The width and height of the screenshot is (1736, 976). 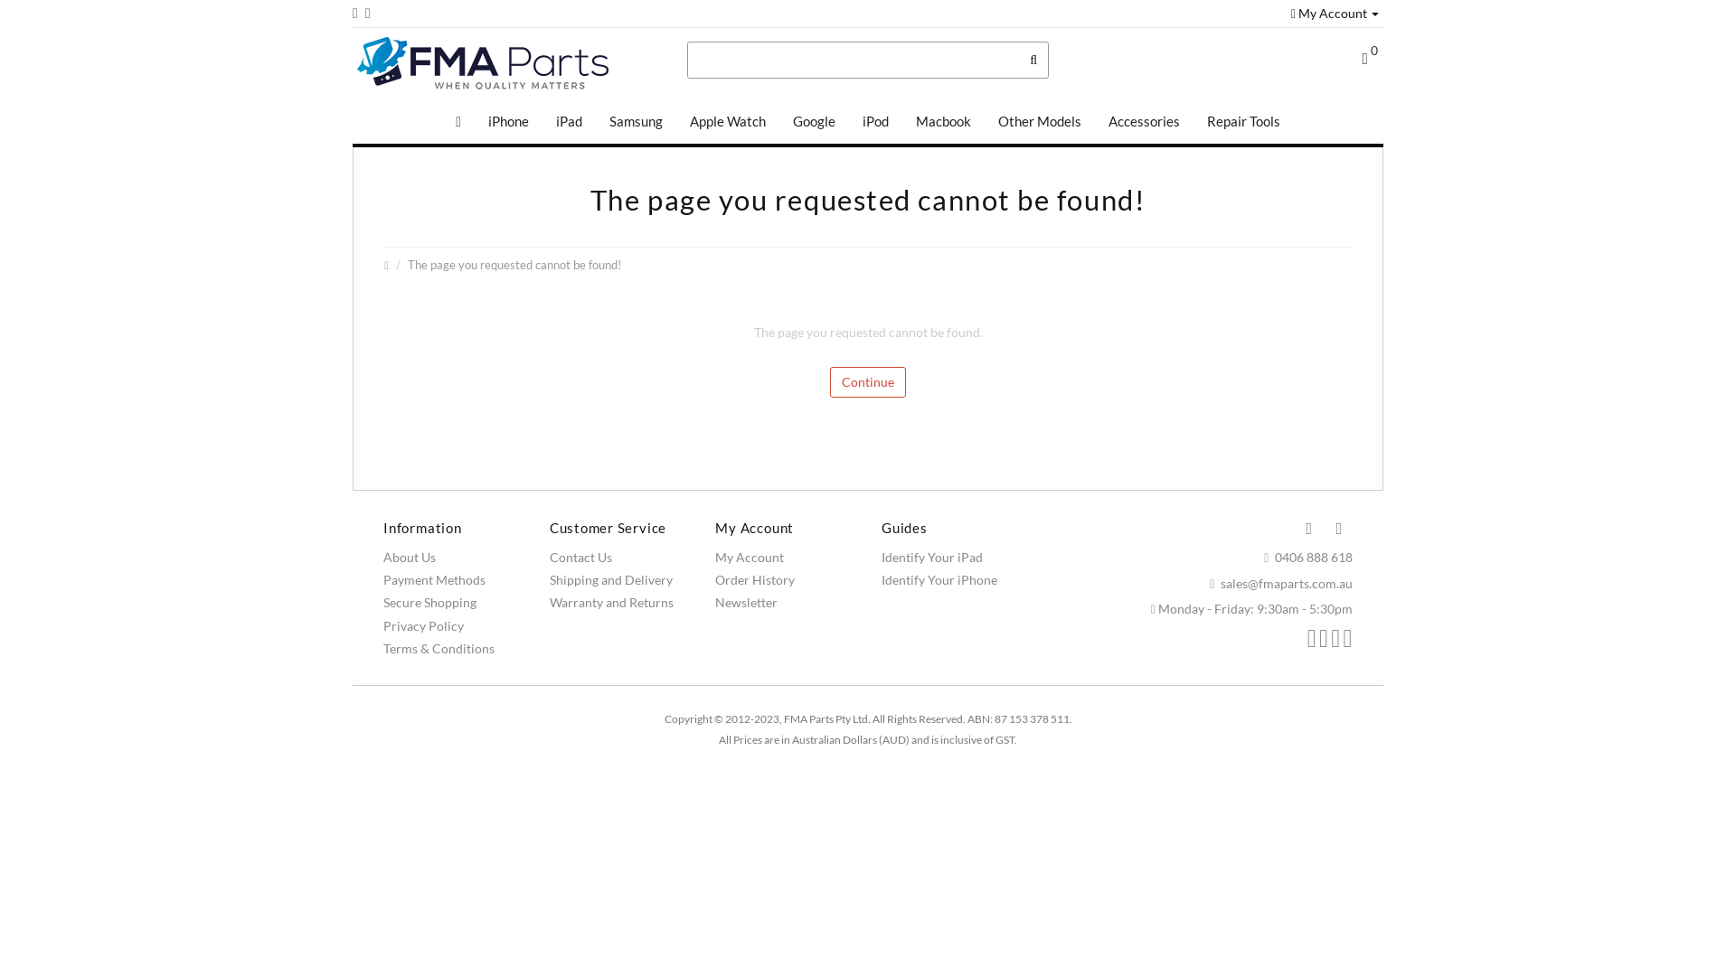 What do you see at coordinates (1040, 121) in the screenshot?
I see `Other Models` at bounding box center [1040, 121].